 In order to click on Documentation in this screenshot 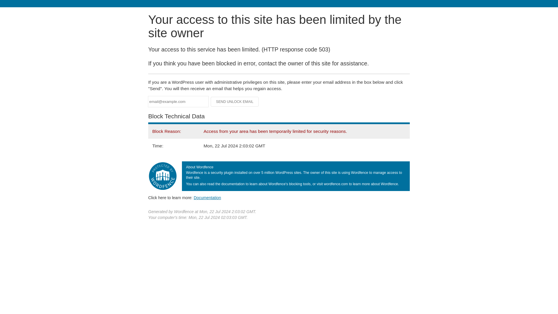, I will do `click(207, 197)`.